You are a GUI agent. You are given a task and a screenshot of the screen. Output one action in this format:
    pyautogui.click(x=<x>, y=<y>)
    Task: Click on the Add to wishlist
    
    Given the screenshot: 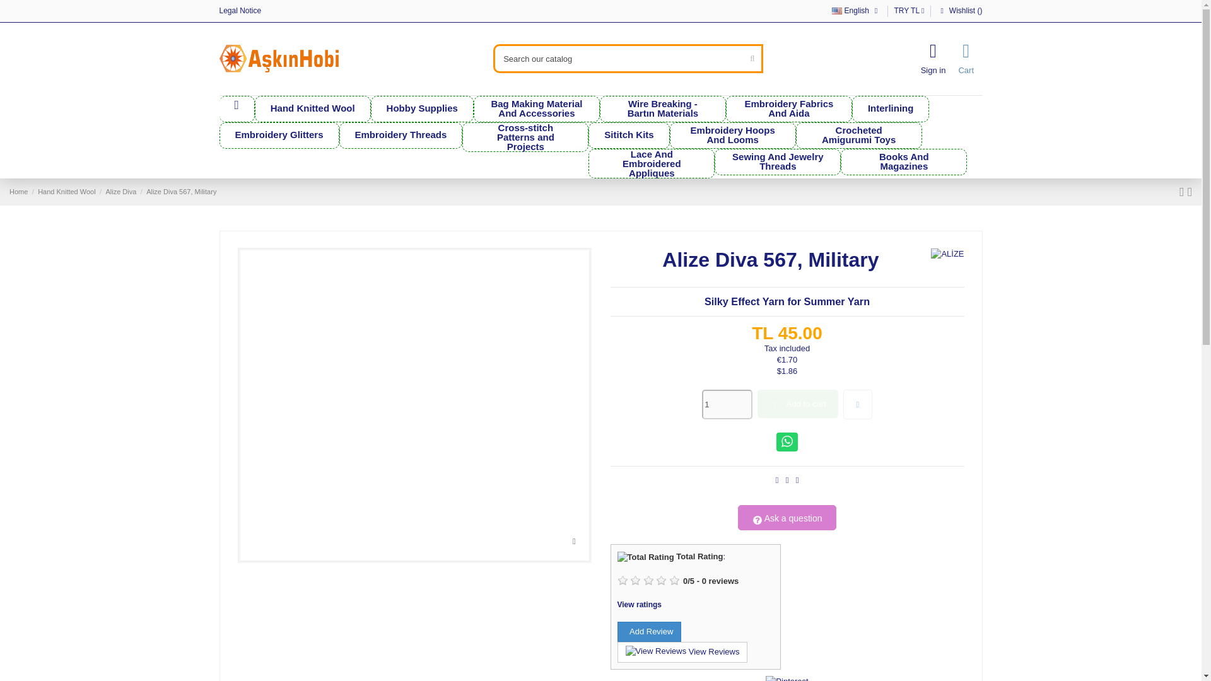 What is the action you would take?
    pyautogui.click(x=857, y=405)
    